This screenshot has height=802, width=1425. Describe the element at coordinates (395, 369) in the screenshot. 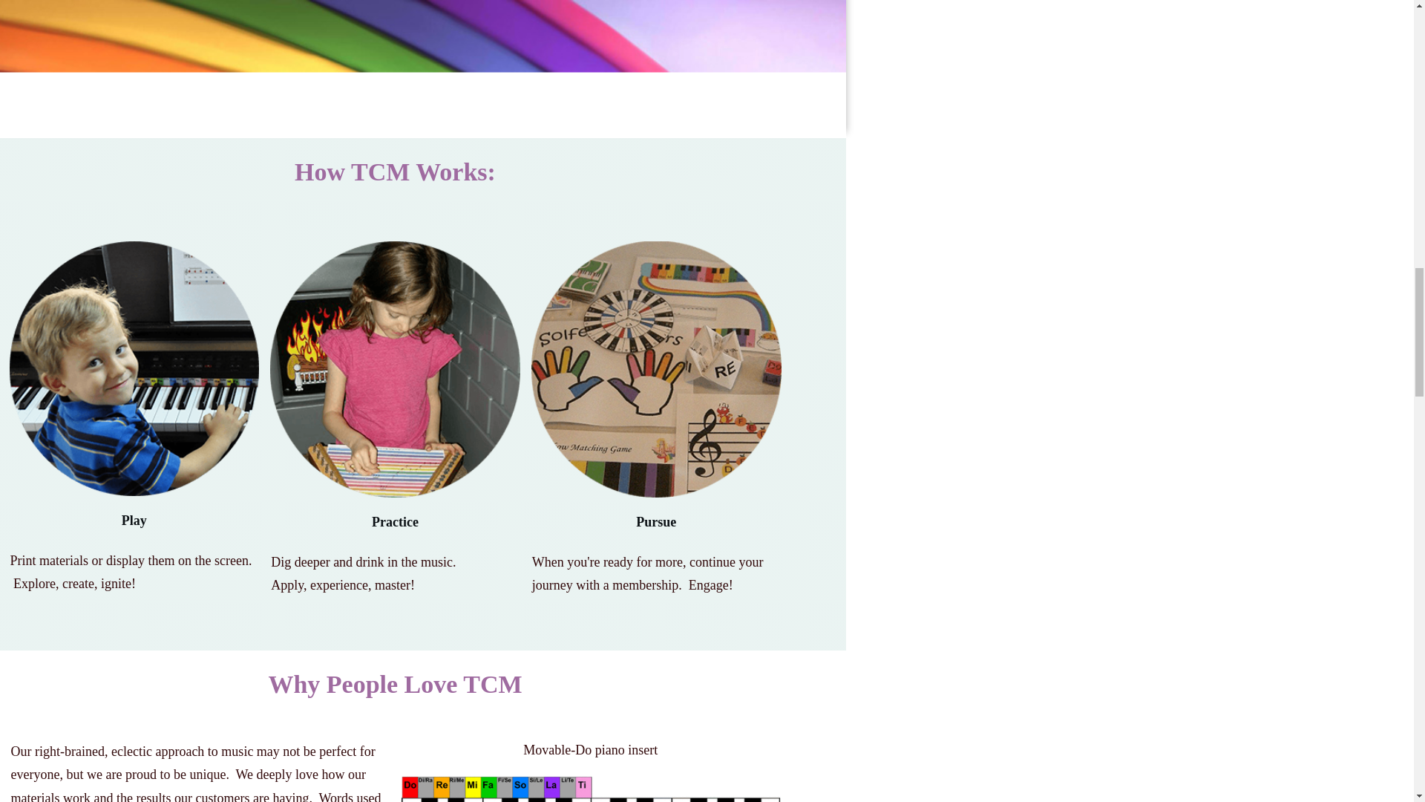

I see `howitworks2` at that location.